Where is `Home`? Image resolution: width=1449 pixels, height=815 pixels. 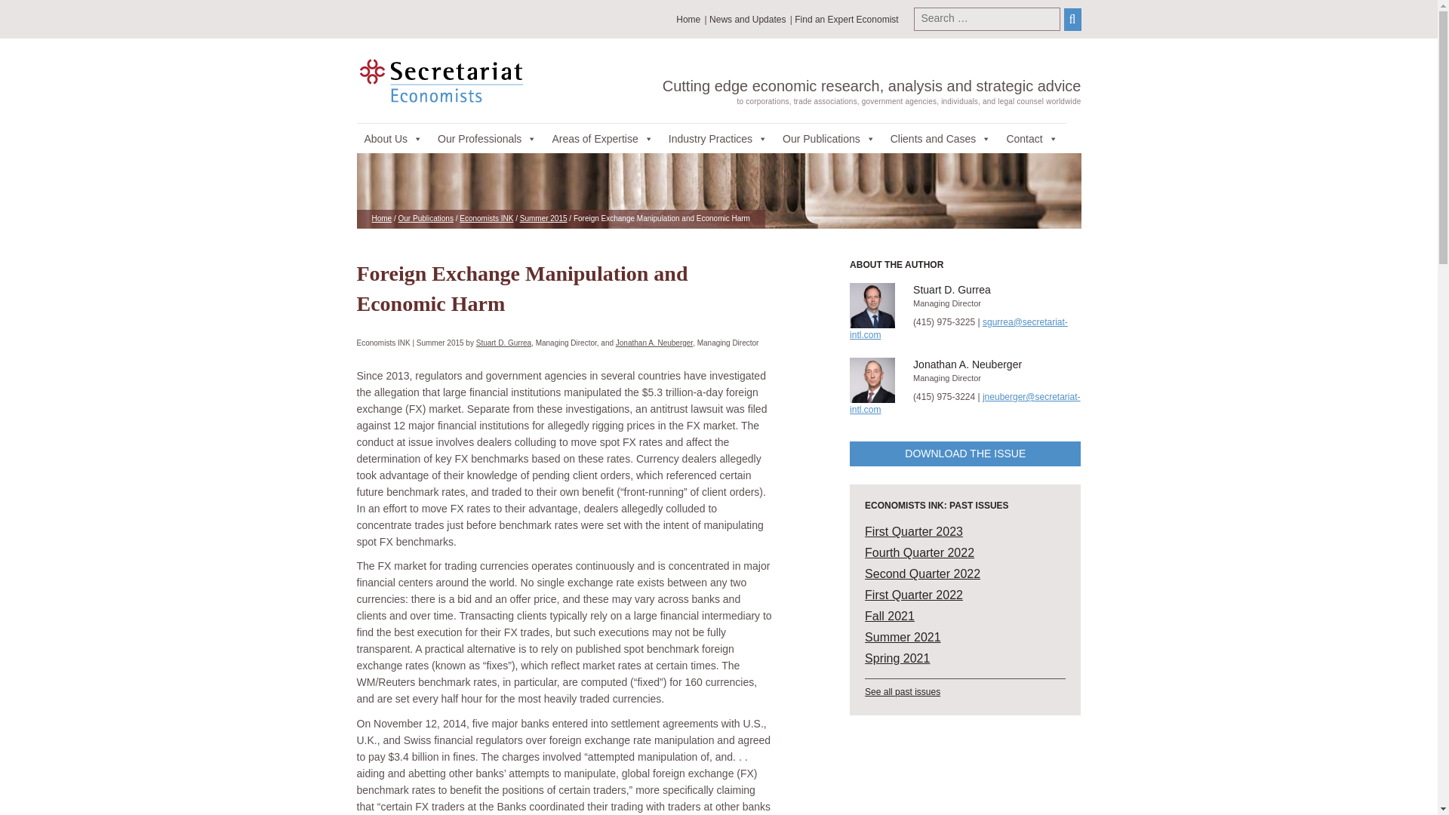 Home is located at coordinates (688, 19).